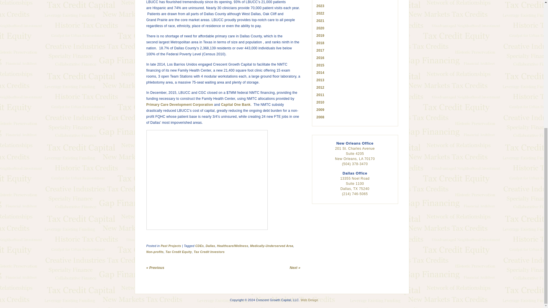 The image size is (548, 308). Describe the element at coordinates (209, 252) in the screenshot. I see `Tax Credit Investors` at that location.